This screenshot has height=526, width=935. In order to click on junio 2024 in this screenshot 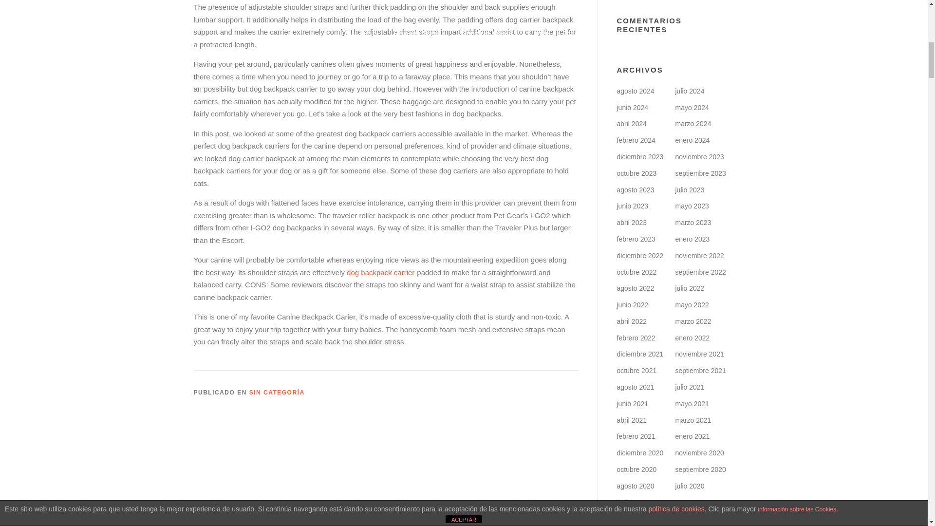, I will do `click(632, 107)`.